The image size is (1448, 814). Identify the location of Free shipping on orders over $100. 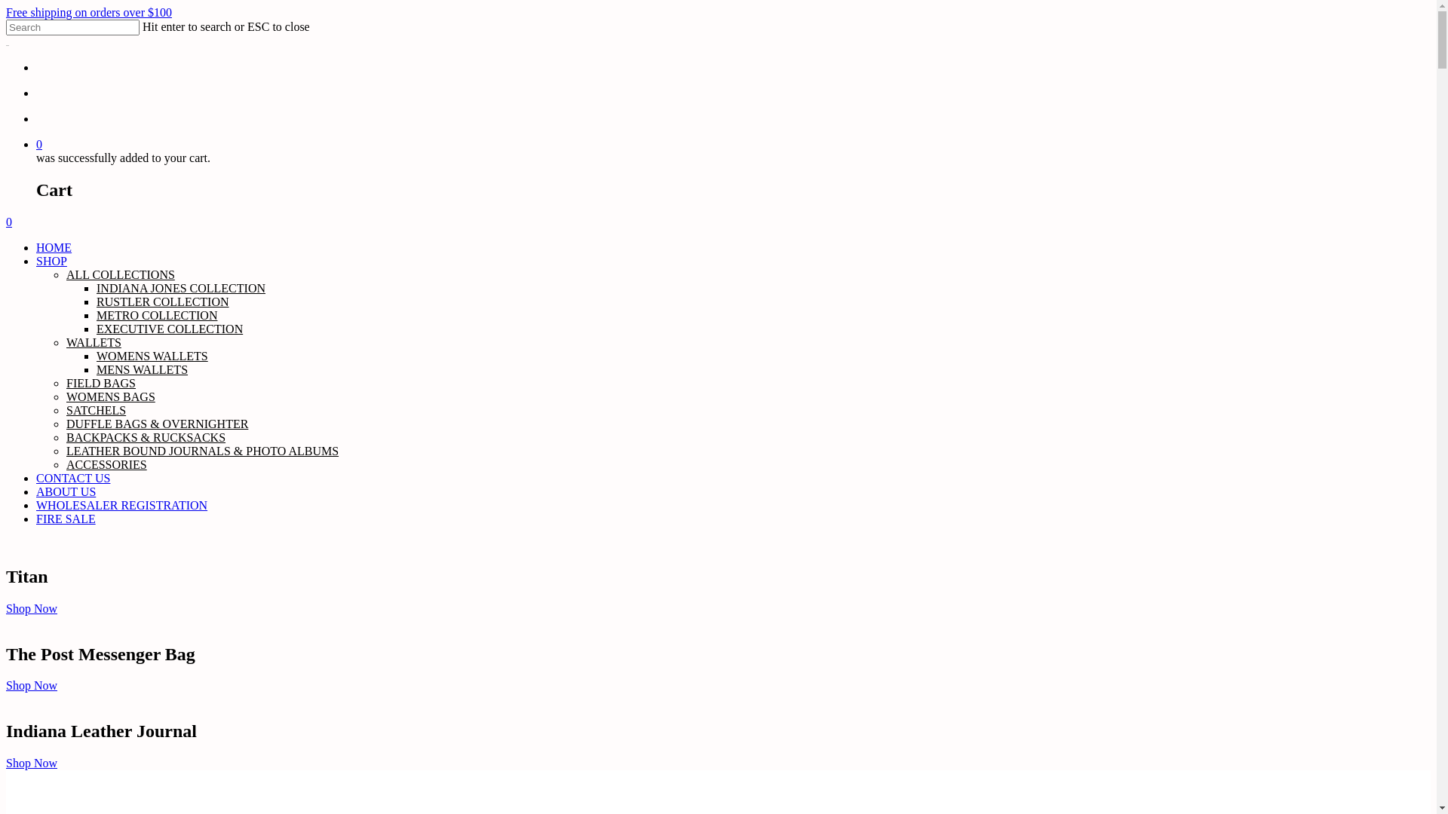
(89, 12).